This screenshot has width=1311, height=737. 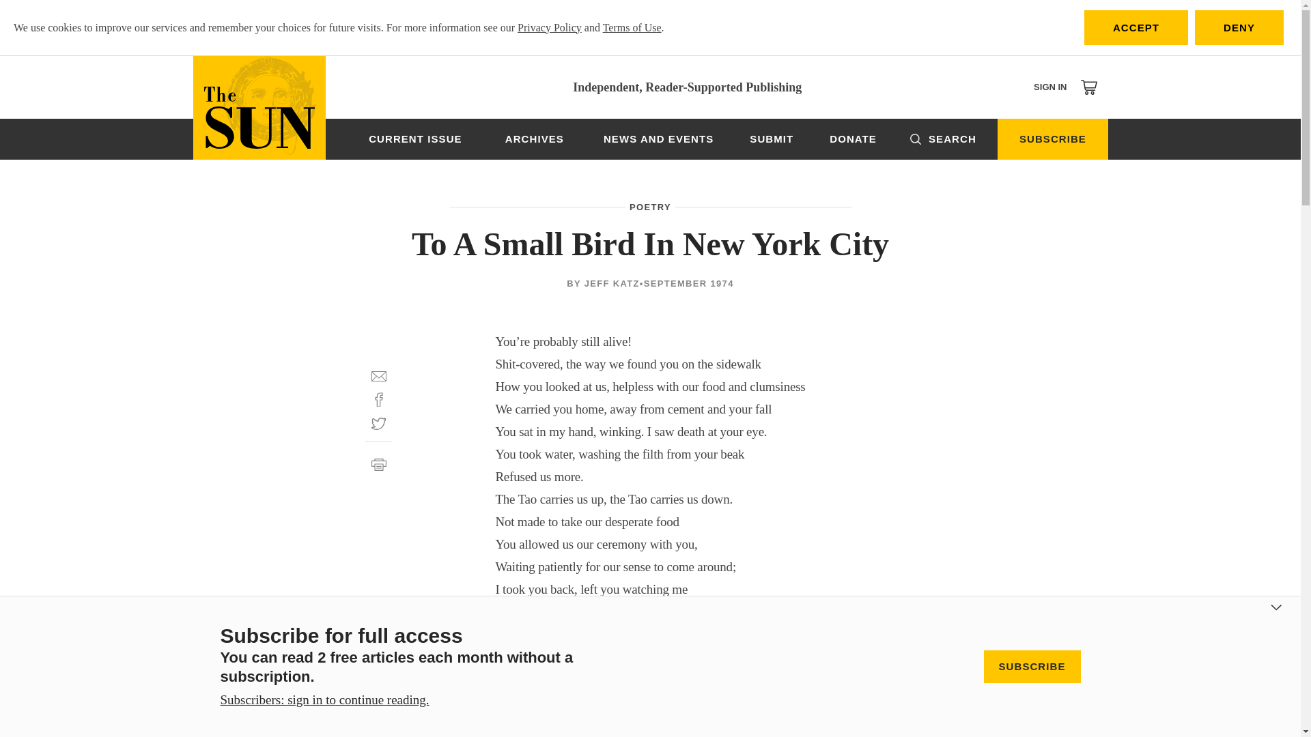 I want to click on Terms of Use, so click(x=632, y=27).